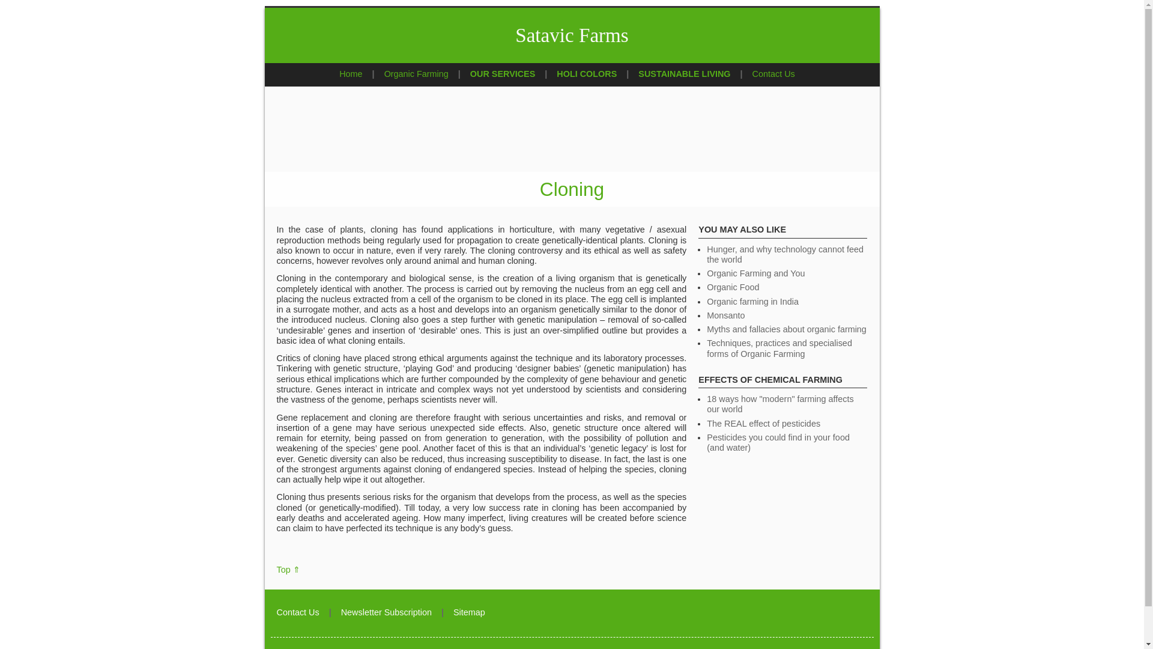 This screenshot has height=649, width=1153. I want to click on Sitemap, so click(469, 612).